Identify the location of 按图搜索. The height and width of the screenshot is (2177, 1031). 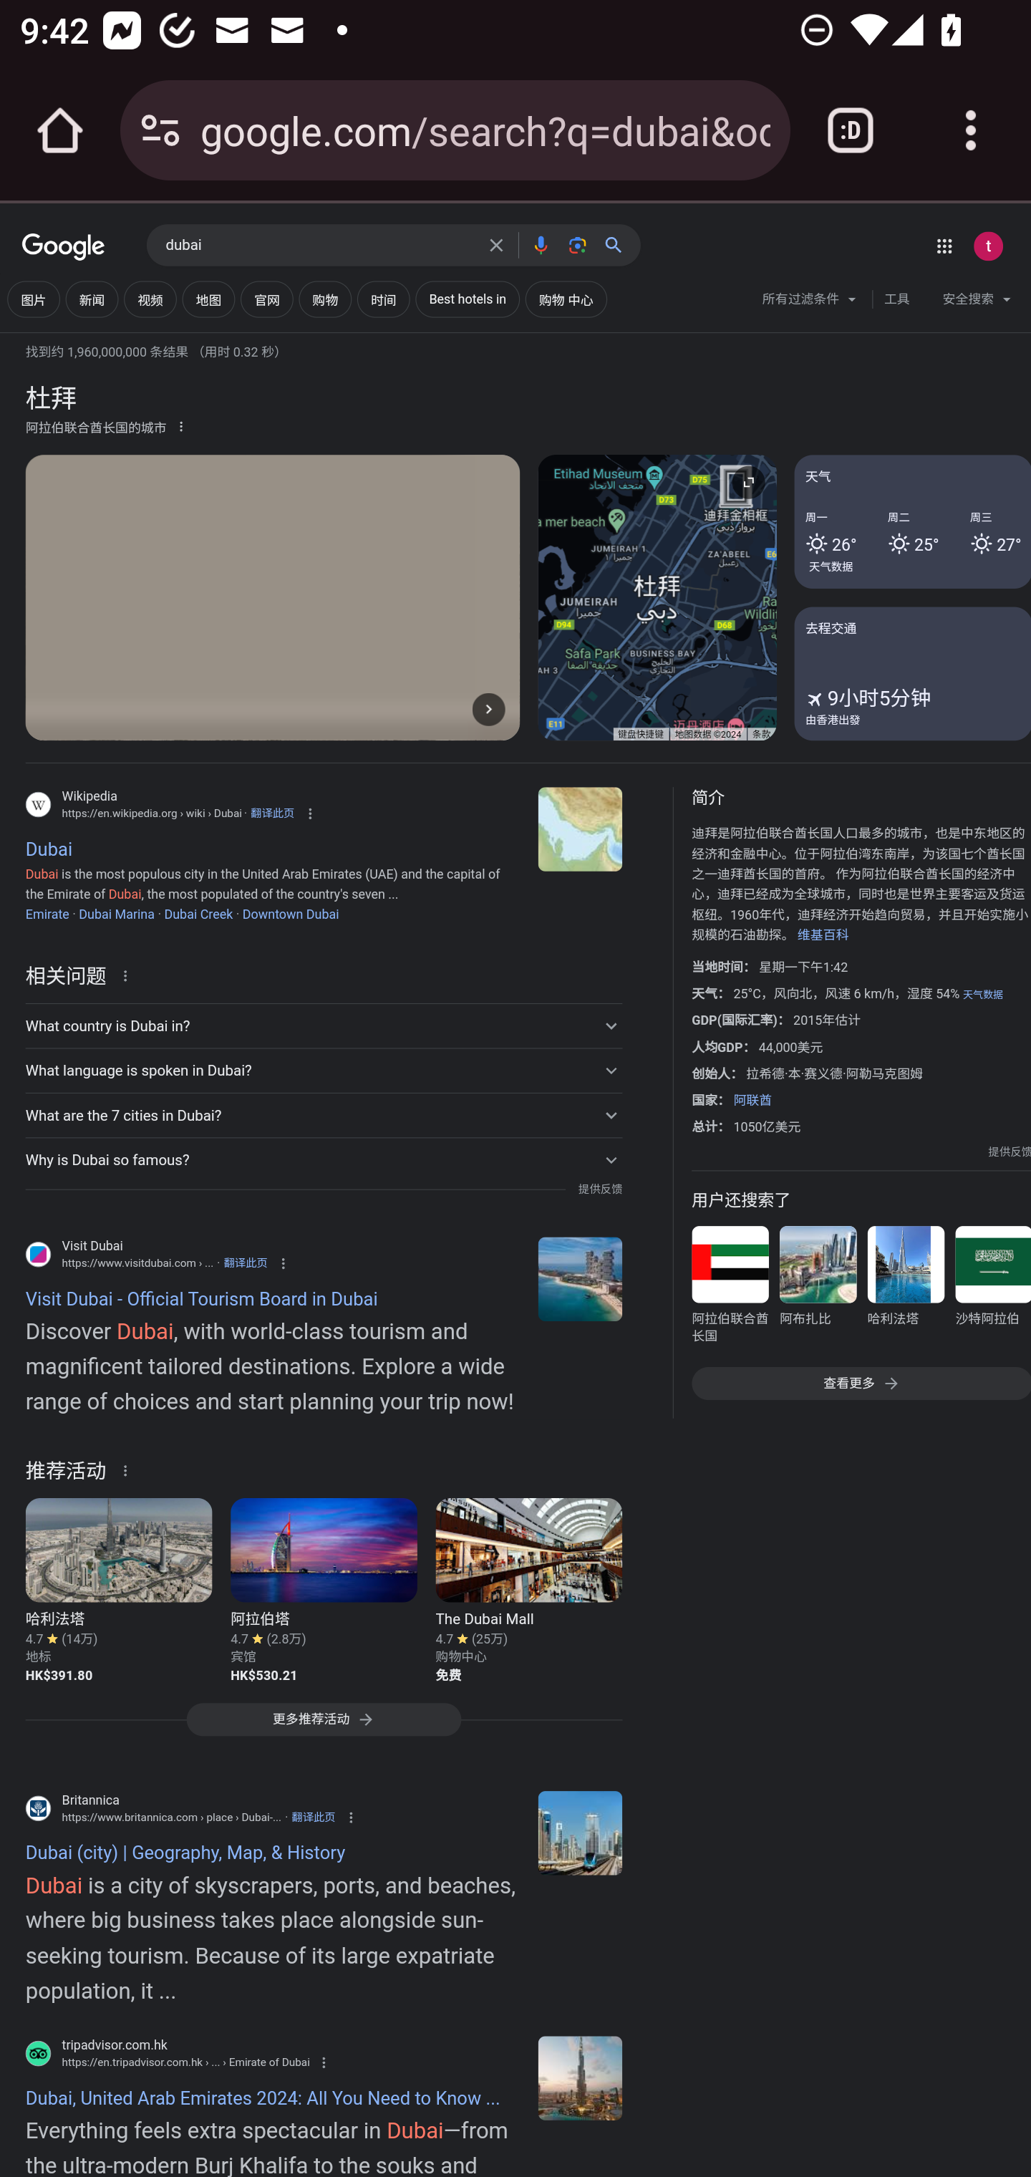
(577, 245).